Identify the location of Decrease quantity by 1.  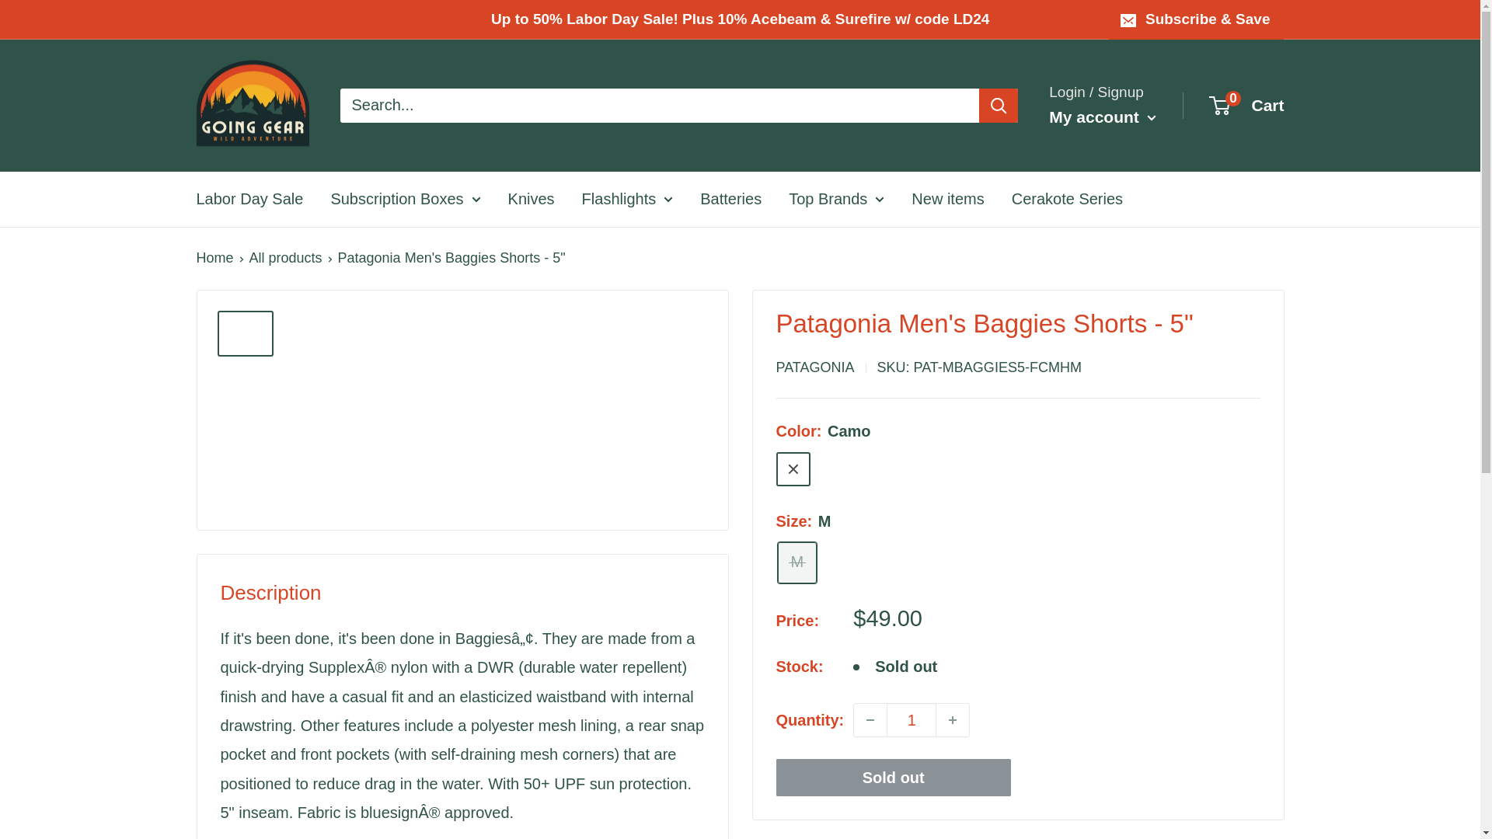
(870, 720).